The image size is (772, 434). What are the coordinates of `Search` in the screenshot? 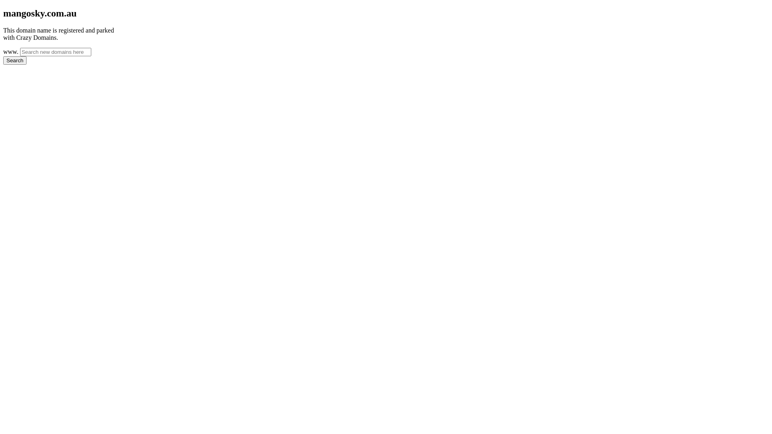 It's located at (15, 60).